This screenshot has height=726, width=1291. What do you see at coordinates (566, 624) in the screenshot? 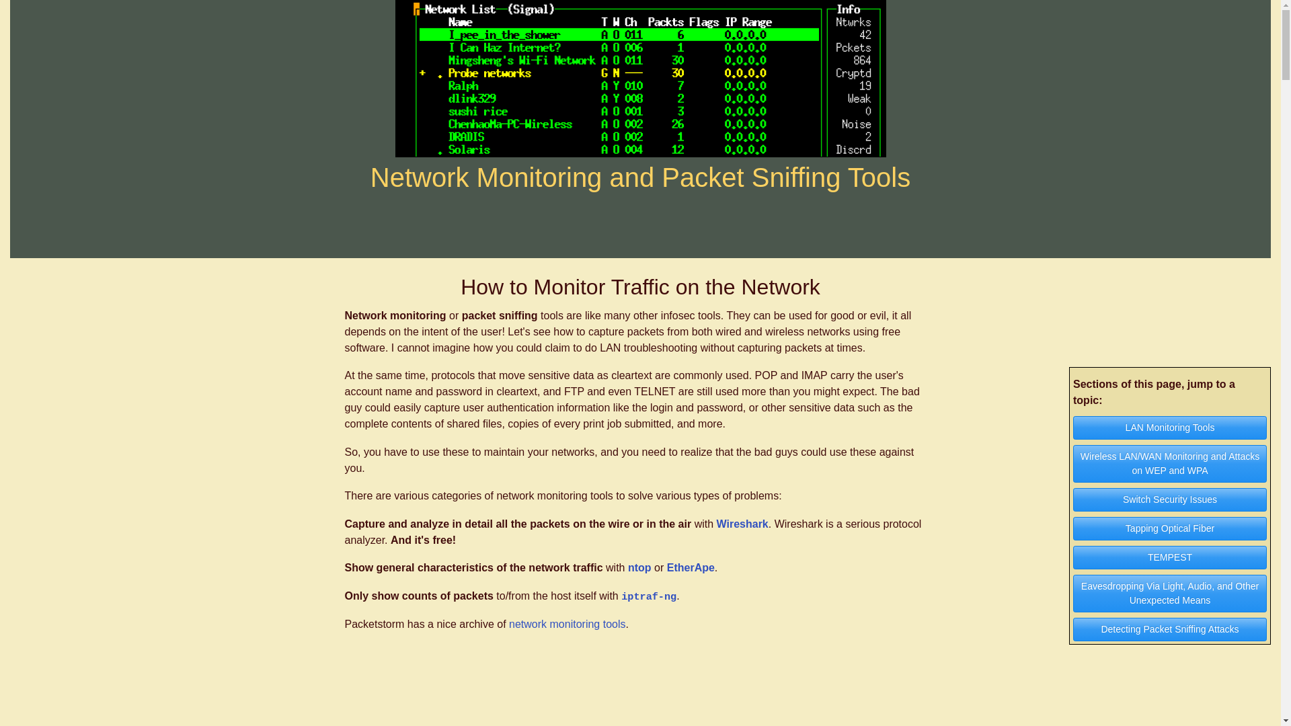
I see `network monitoring tools` at bounding box center [566, 624].